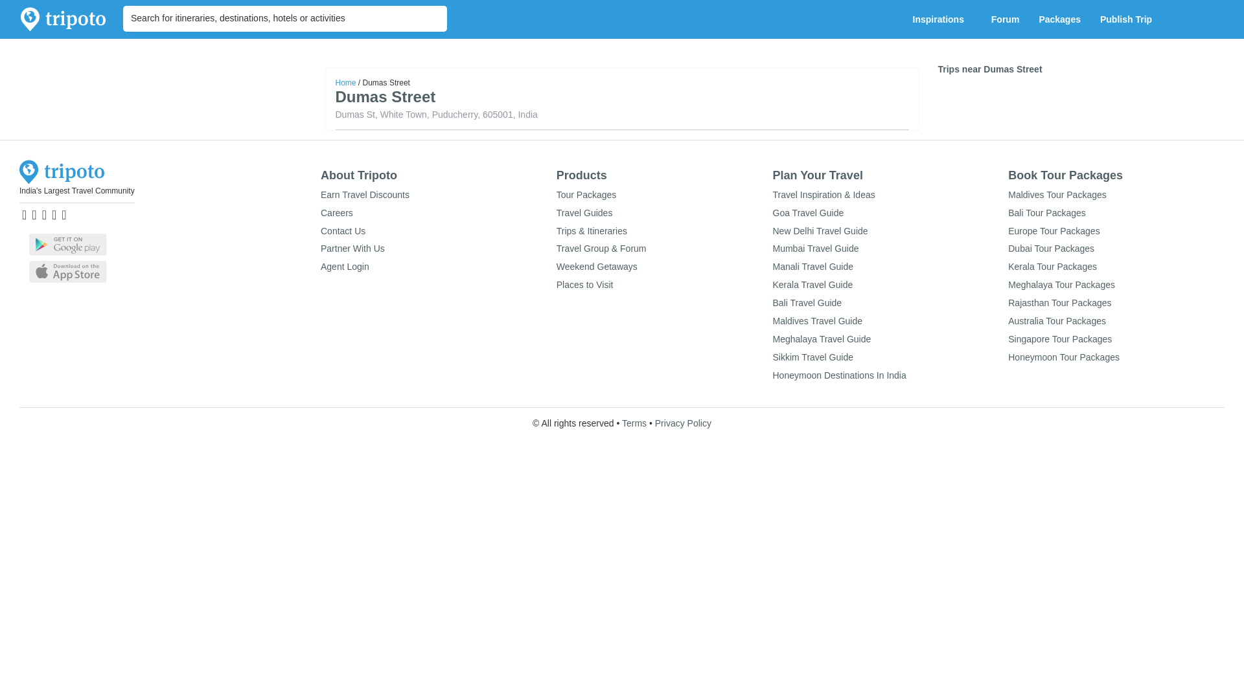 This screenshot has height=699, width=1244. What do you see at coordinates (337, 212) in the screenshot?
I see `Careers` at bounding box center [337, 212].